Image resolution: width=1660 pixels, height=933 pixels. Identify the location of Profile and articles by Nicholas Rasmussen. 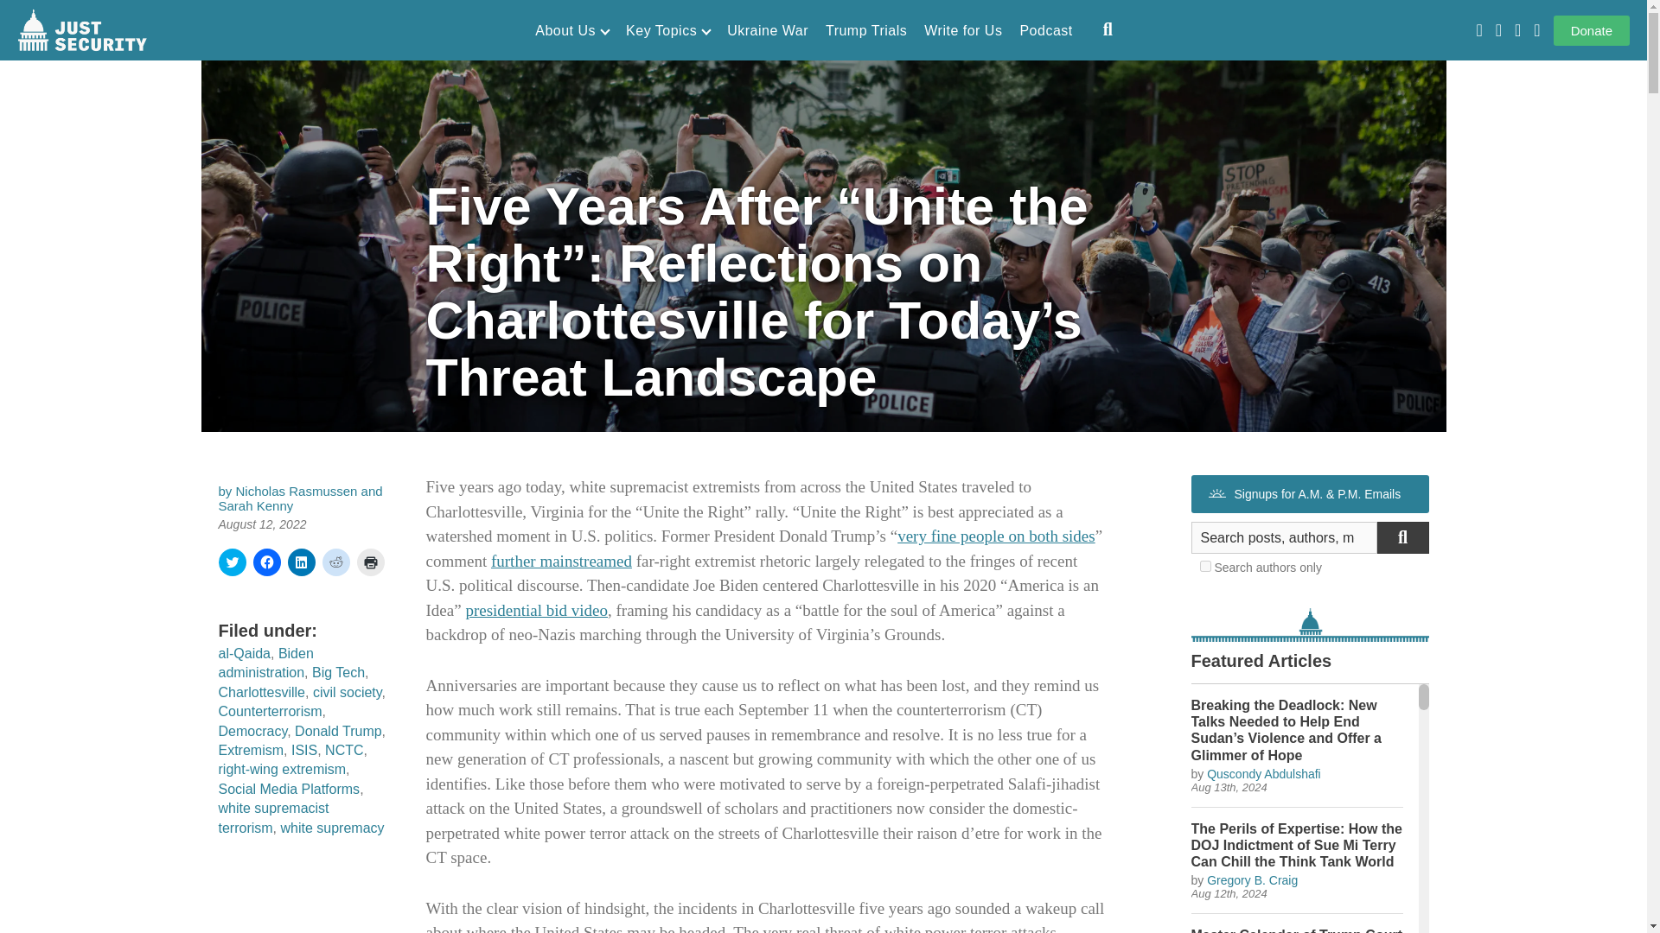
(297, 491).